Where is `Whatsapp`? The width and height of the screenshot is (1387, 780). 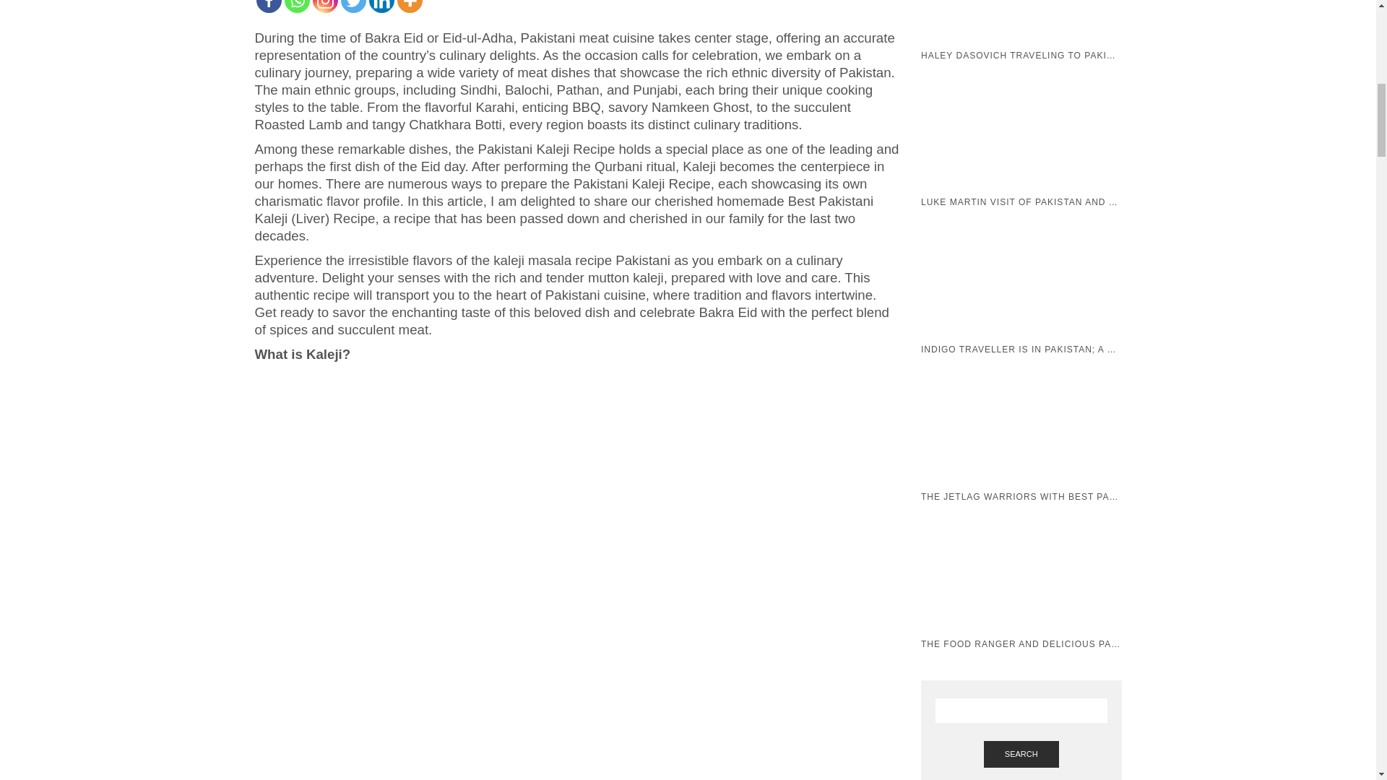 Whatsapp is located at coordinates (296, 6).